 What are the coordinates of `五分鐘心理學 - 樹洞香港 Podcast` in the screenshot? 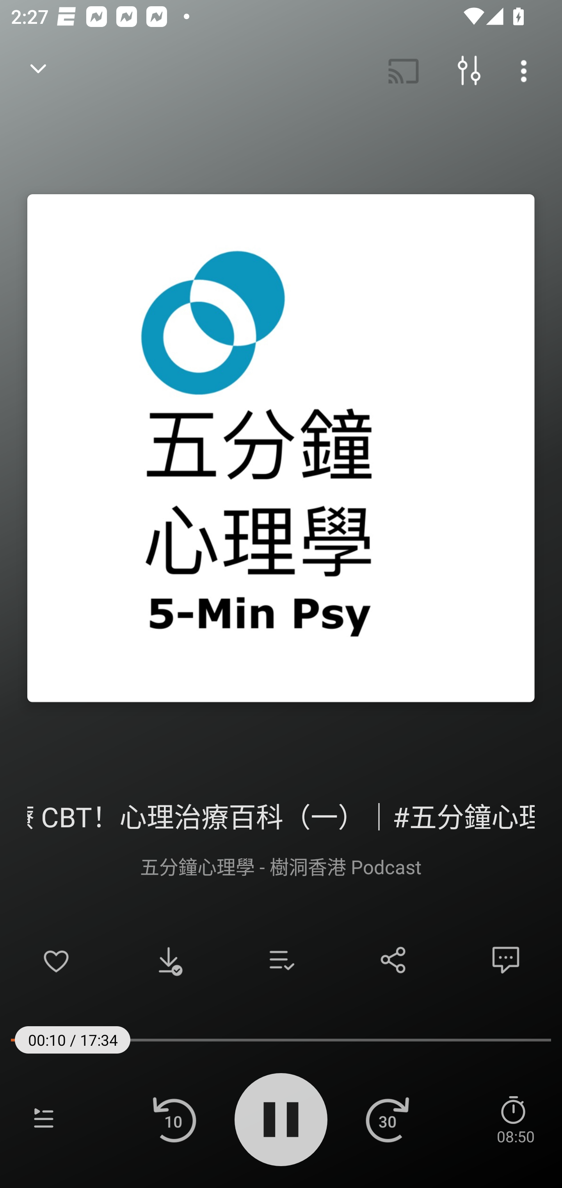 It's located at (281, 866).